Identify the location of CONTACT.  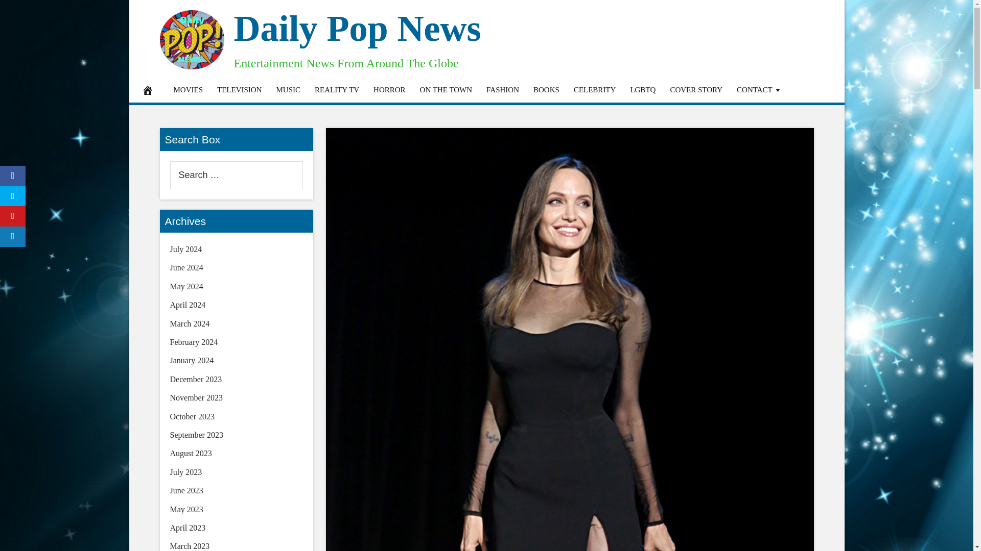
(759, 90).